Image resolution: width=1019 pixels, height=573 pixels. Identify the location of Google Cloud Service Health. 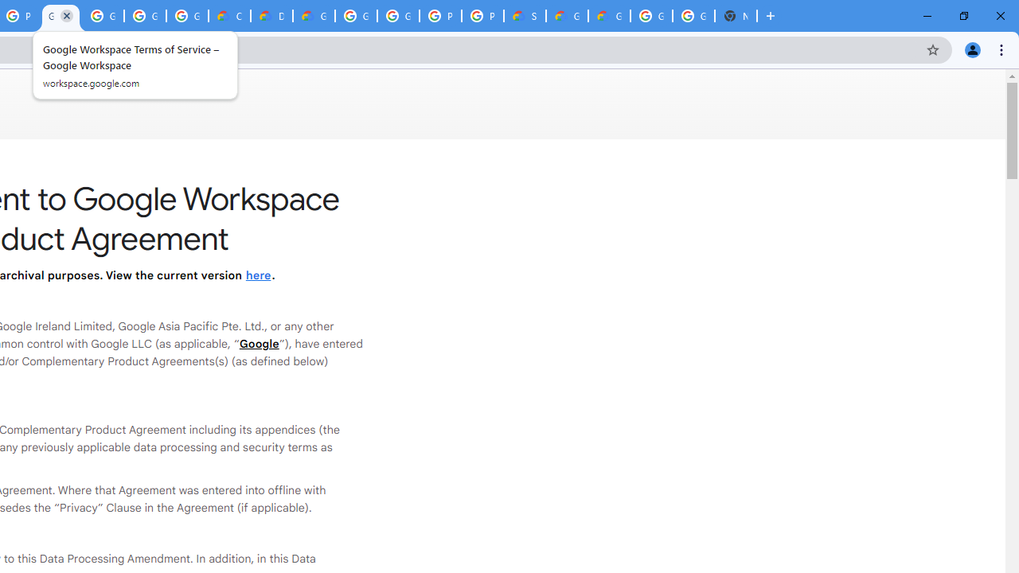
(609, 16).